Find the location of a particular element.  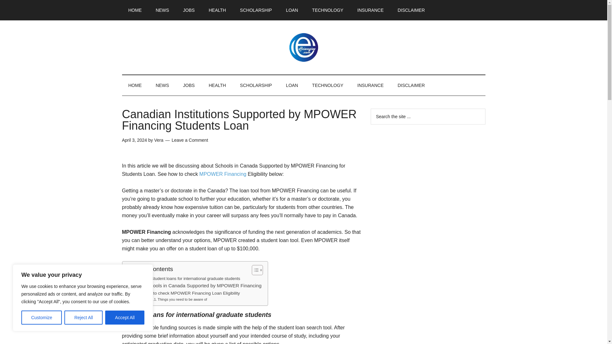

SCHOLARSHIP is located at coordinates (256, 85).